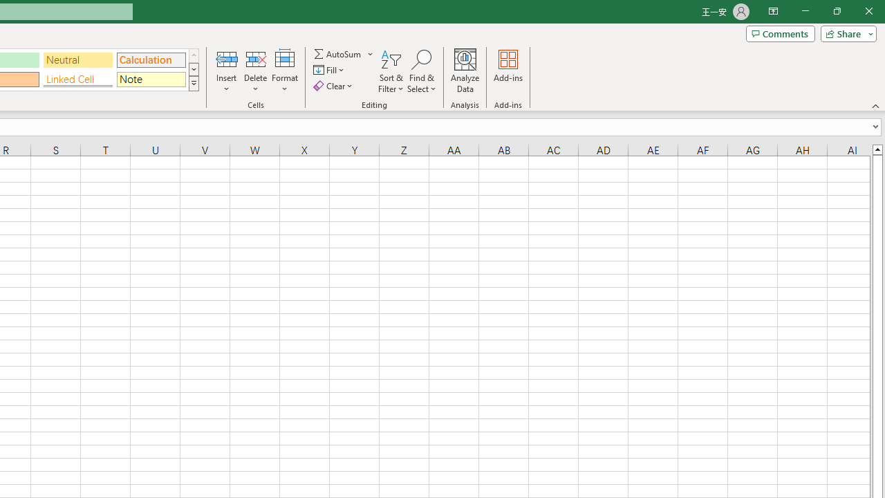  I want to click on Share, so click(846, 33).